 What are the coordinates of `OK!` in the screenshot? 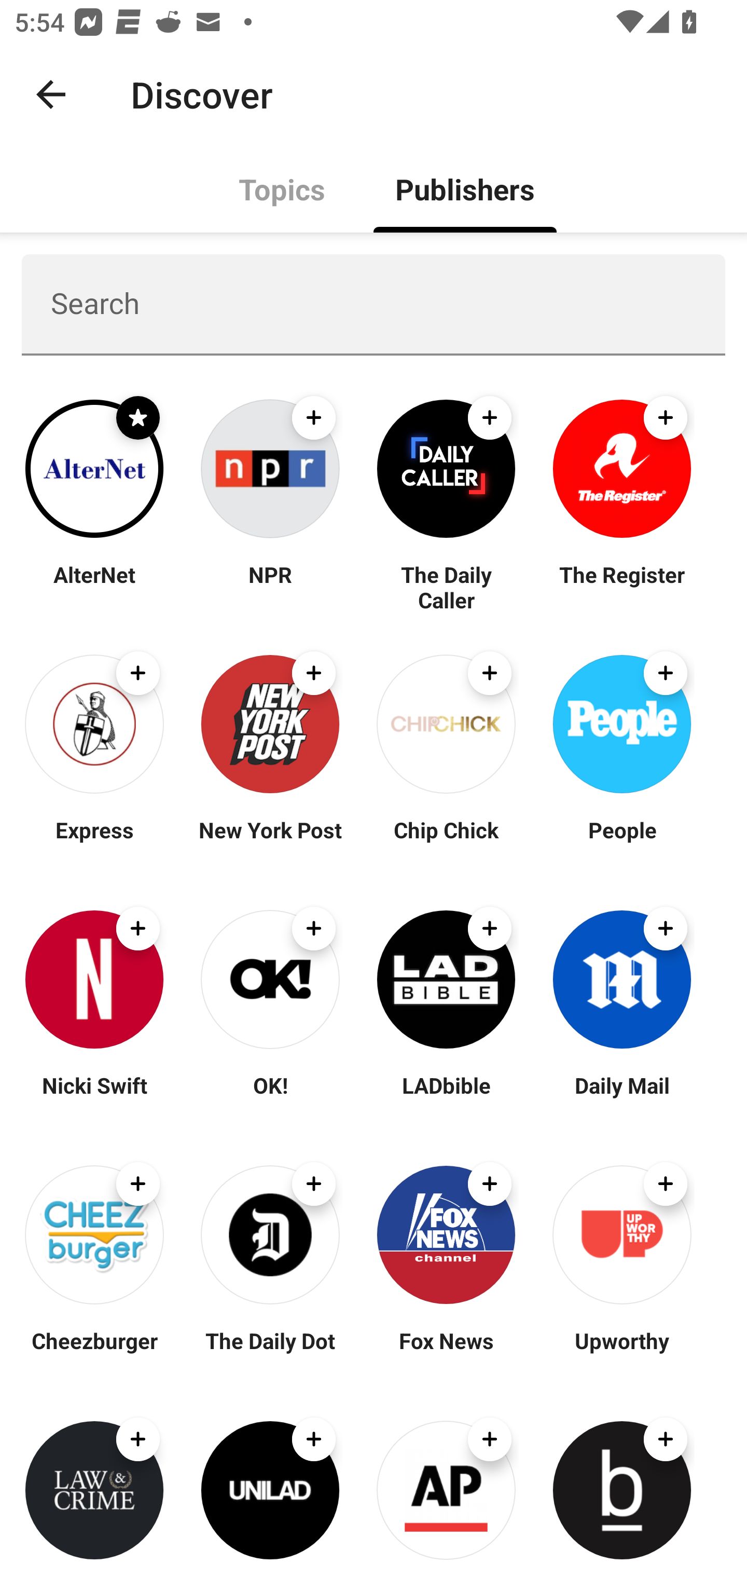 It's located at (270, 1097).